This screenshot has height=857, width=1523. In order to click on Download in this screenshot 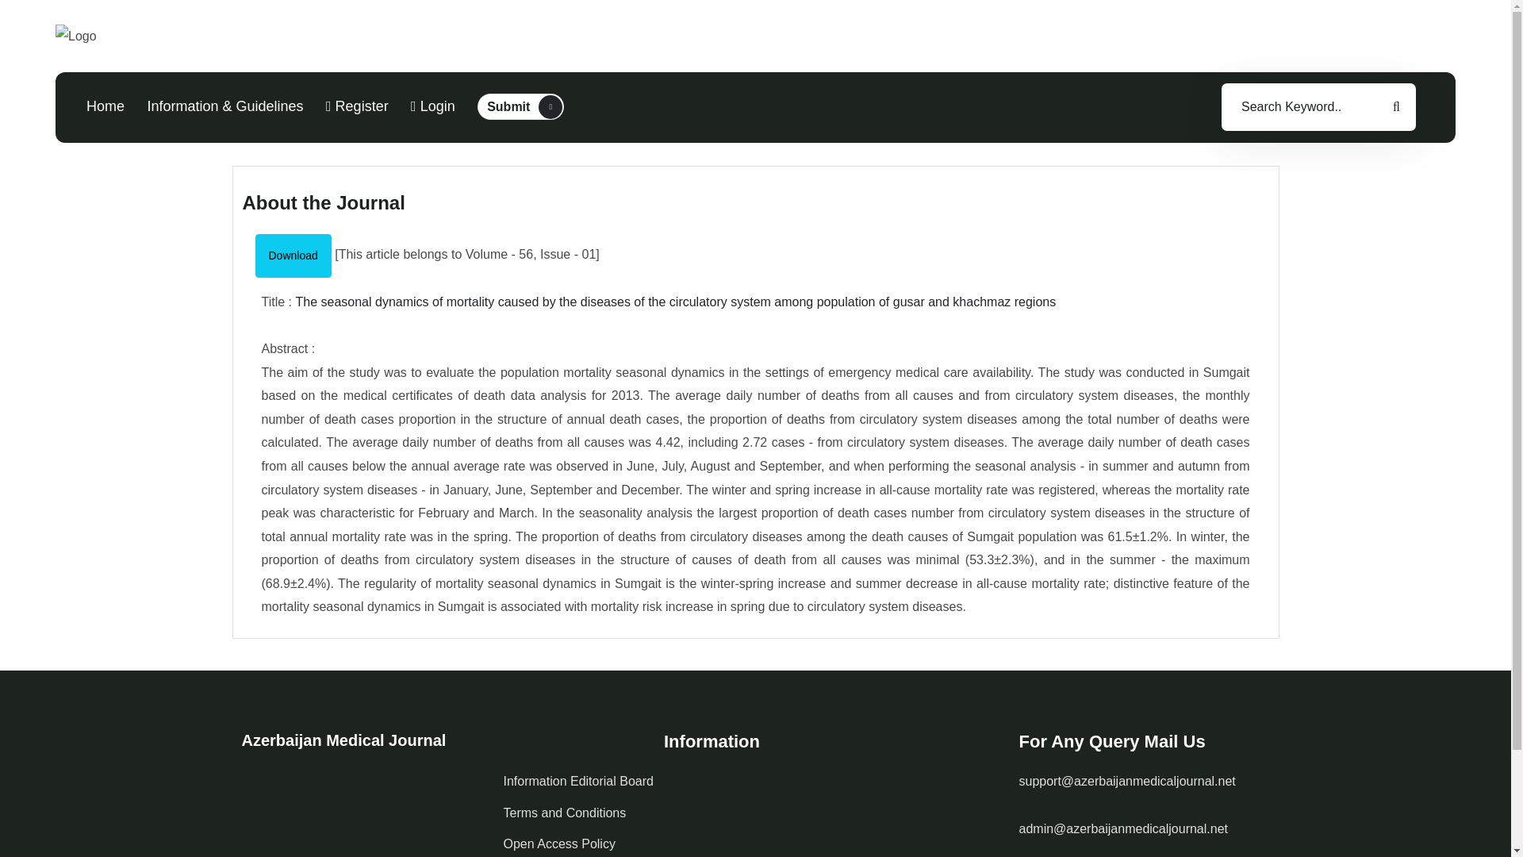, I will do `click(293, 256)`.